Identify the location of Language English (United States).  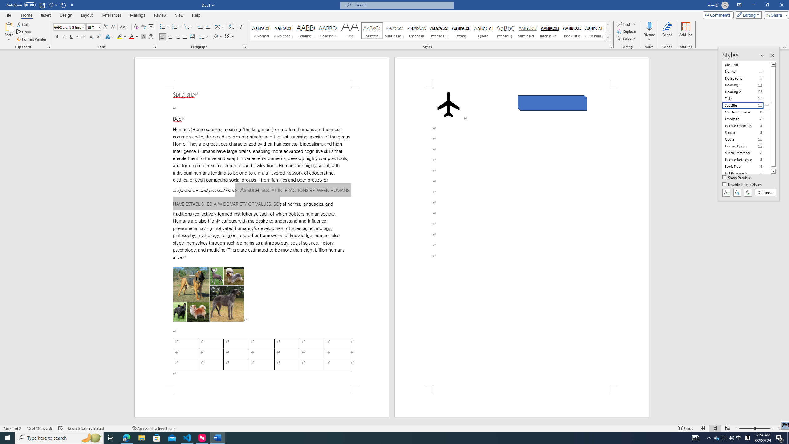
(97, 428).